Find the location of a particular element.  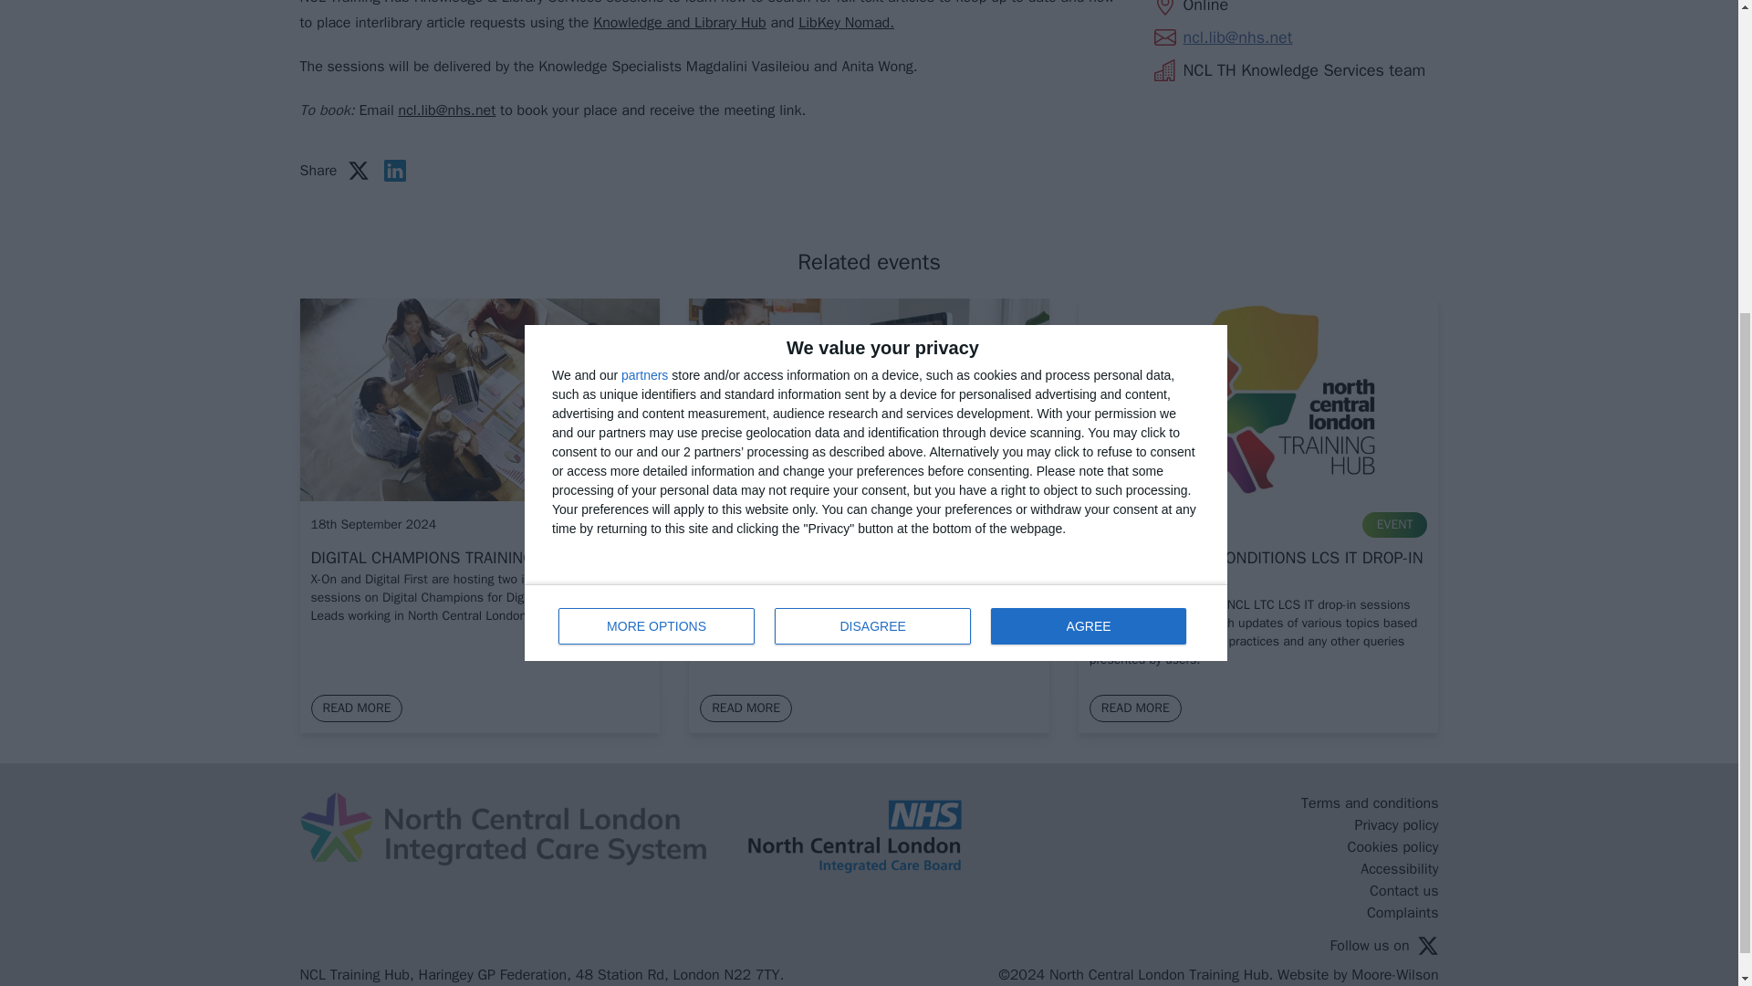

NCL LONG TERM CONDITIONS LCS IT DROP-IN SESSION is located at coordinates (1370, 803).